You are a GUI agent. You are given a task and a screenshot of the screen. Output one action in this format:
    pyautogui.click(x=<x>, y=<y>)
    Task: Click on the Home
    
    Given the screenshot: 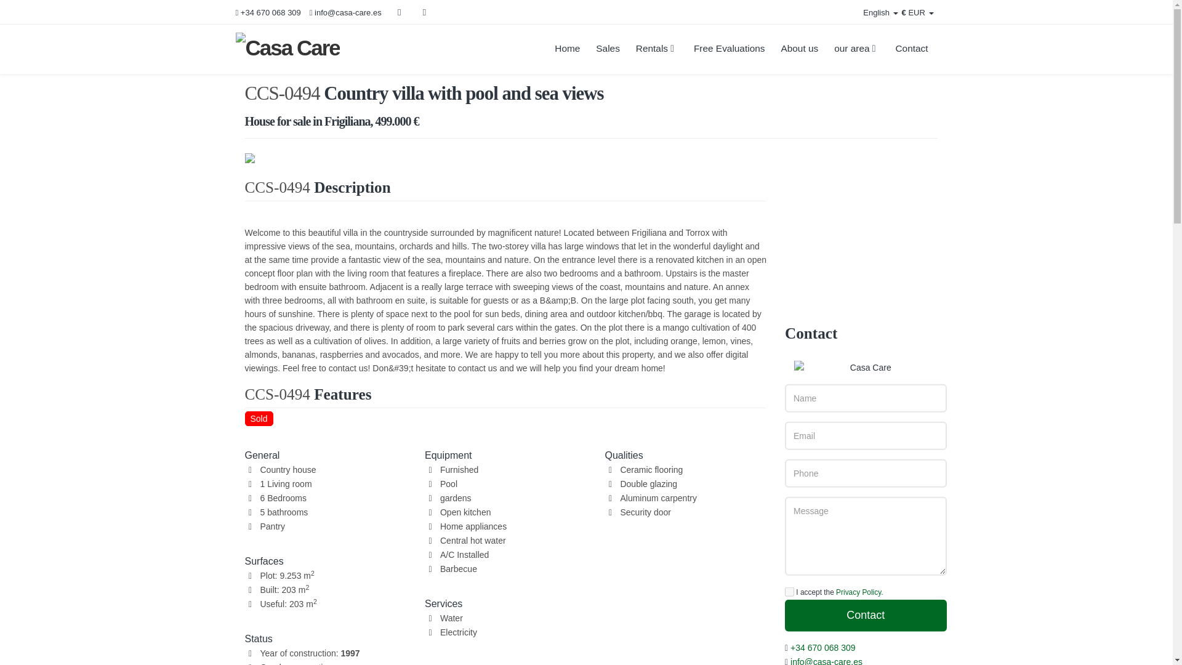 What is the action you would take?
    pyautogui.click(x=566, y=49)
    